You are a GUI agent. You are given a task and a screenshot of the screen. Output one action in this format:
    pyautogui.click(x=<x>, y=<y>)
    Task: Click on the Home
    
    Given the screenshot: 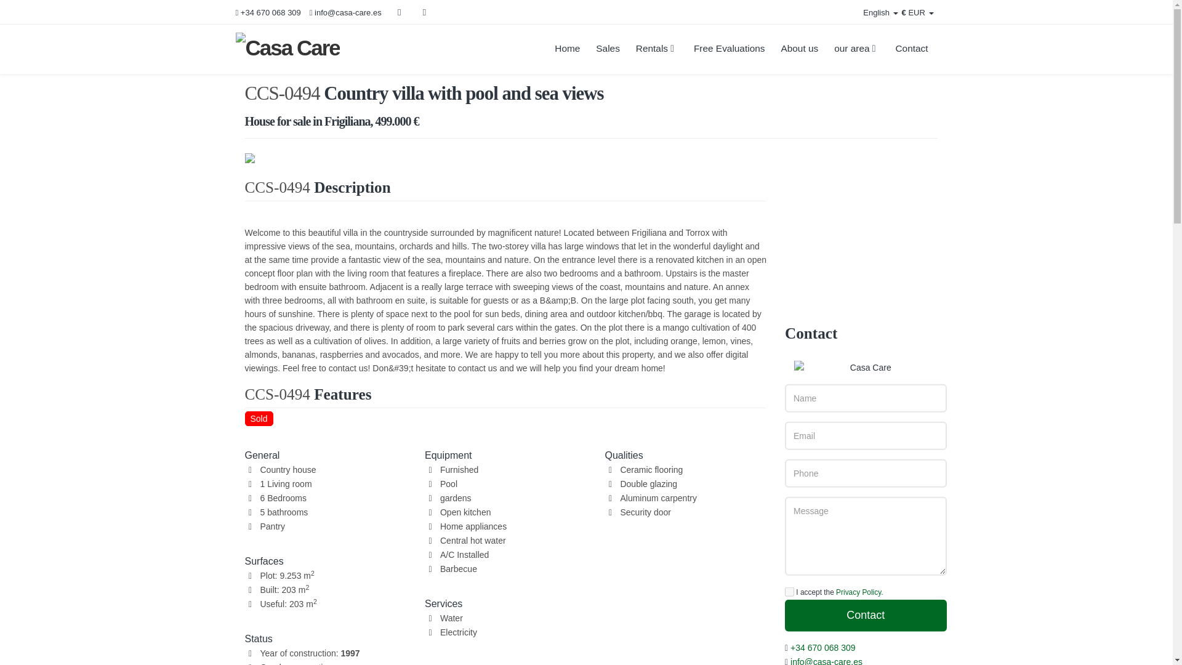 What is the action you would take?
    pyautogui.click(x=566, y=49)
    